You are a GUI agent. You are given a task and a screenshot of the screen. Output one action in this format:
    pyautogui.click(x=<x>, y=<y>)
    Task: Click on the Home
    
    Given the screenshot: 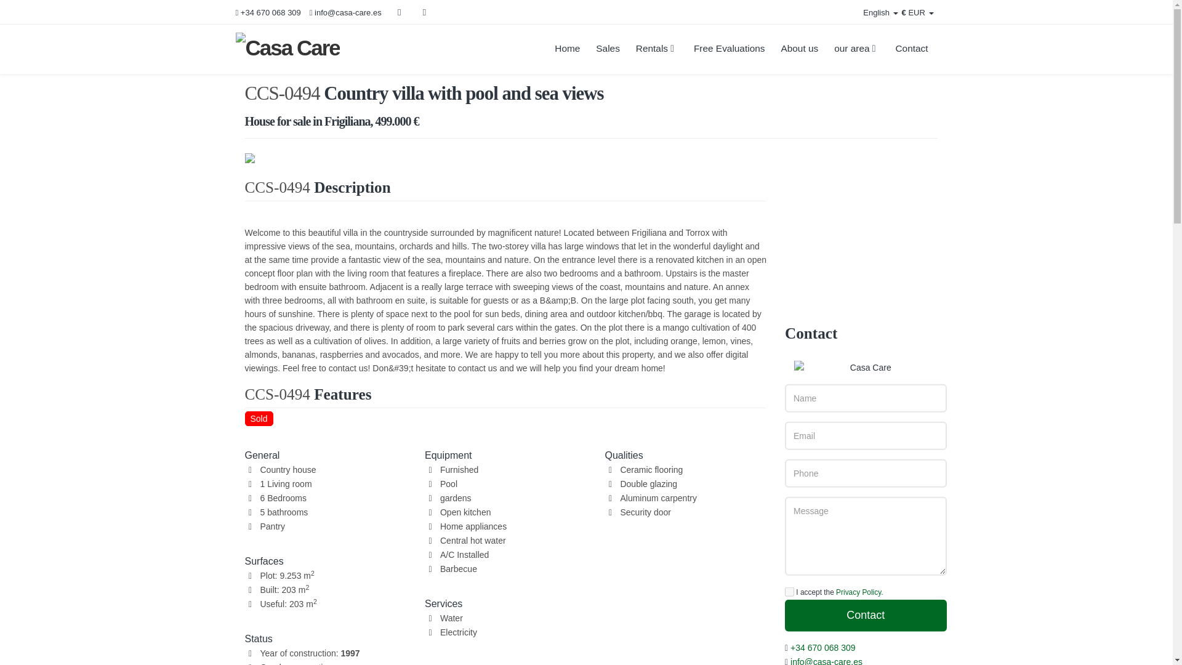 What is the action you would take?
    pyautogui.click(x=566, y=49)
    